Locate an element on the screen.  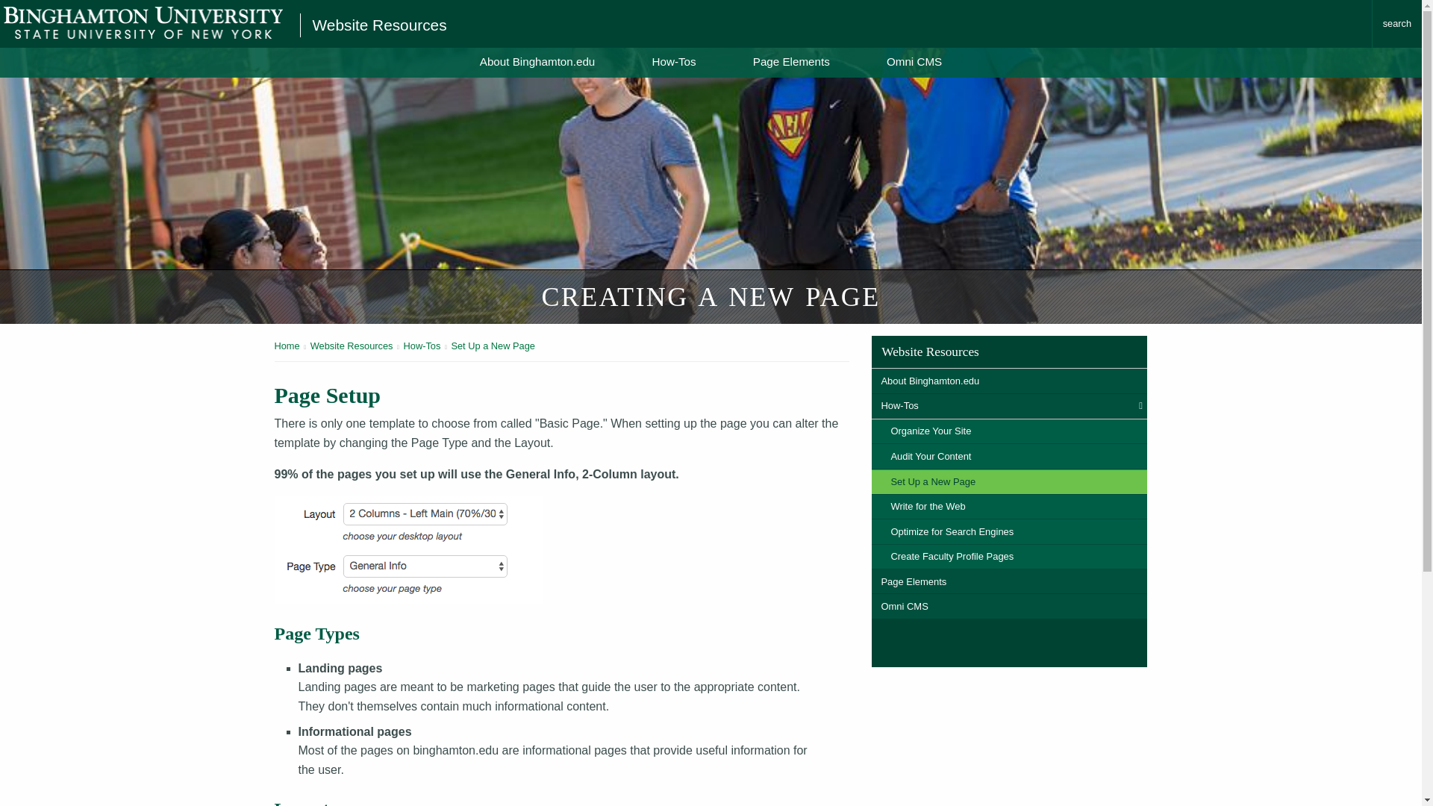
Home is located at coordinates (287, 345).